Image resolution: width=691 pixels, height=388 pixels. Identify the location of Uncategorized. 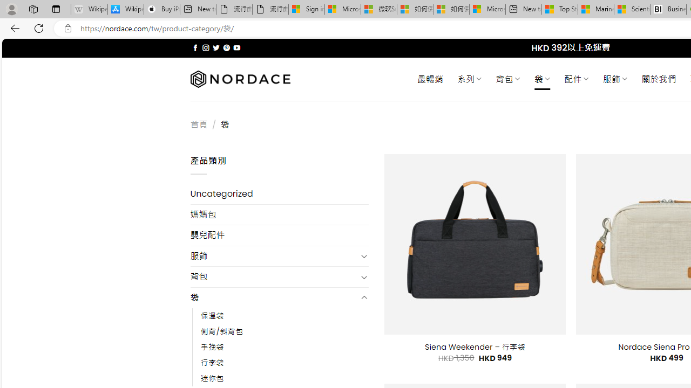
(280, 194).